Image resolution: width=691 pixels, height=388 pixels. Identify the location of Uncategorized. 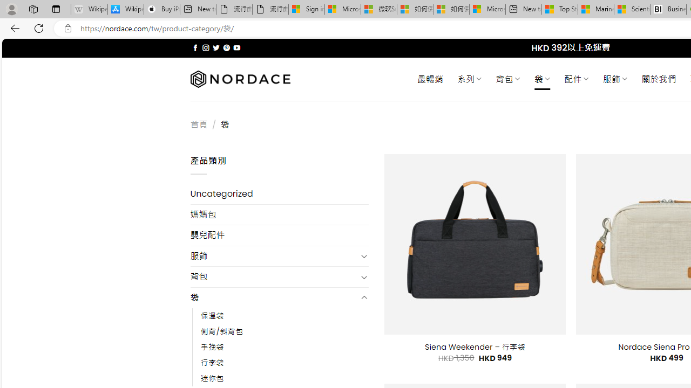
(280, 194).